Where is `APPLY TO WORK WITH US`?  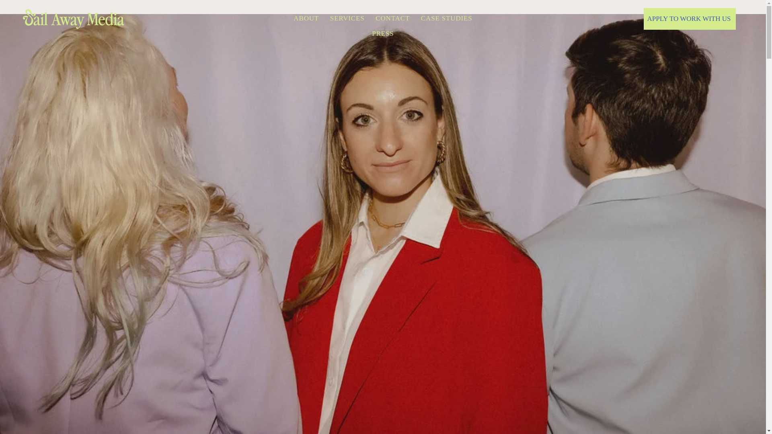 APPLY TO WORK WITH US is located at coordinates (690, 19).